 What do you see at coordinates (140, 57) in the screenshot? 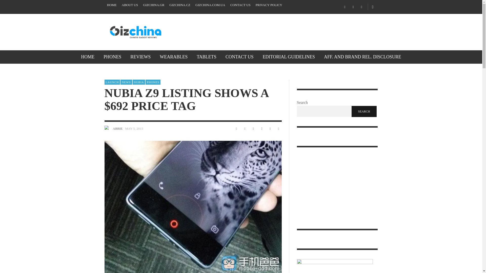
I see `REVIEWS` at bounding box center [140, 57].